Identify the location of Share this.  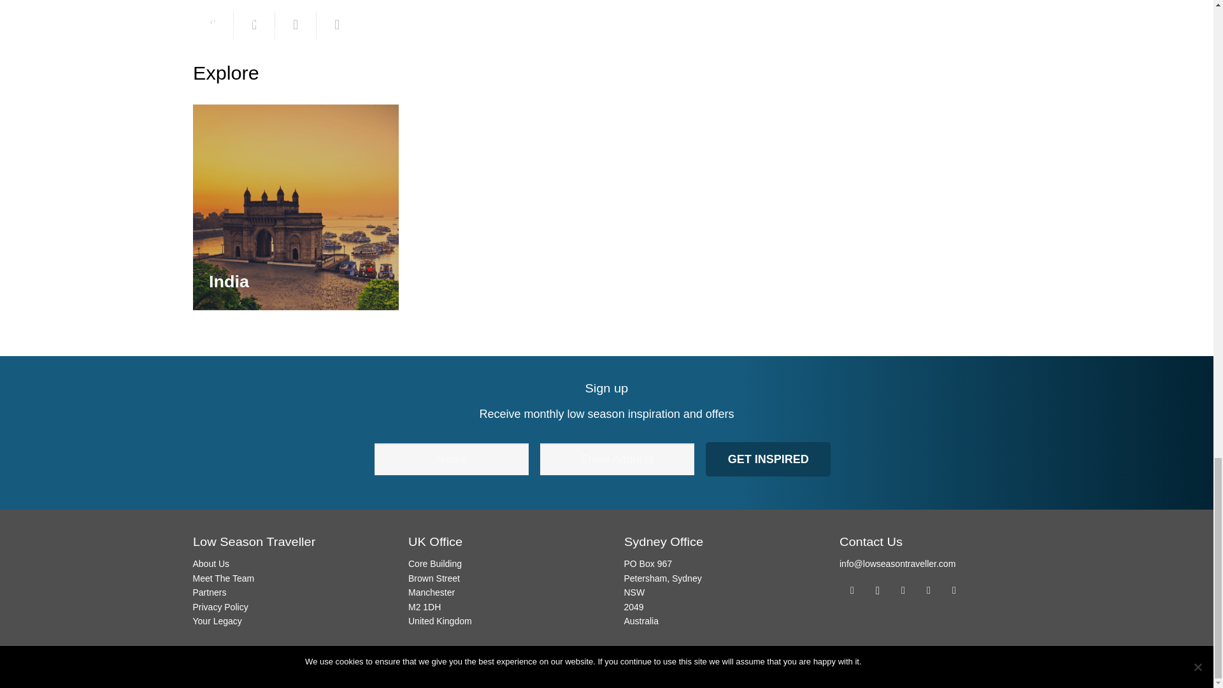
(338, 25).